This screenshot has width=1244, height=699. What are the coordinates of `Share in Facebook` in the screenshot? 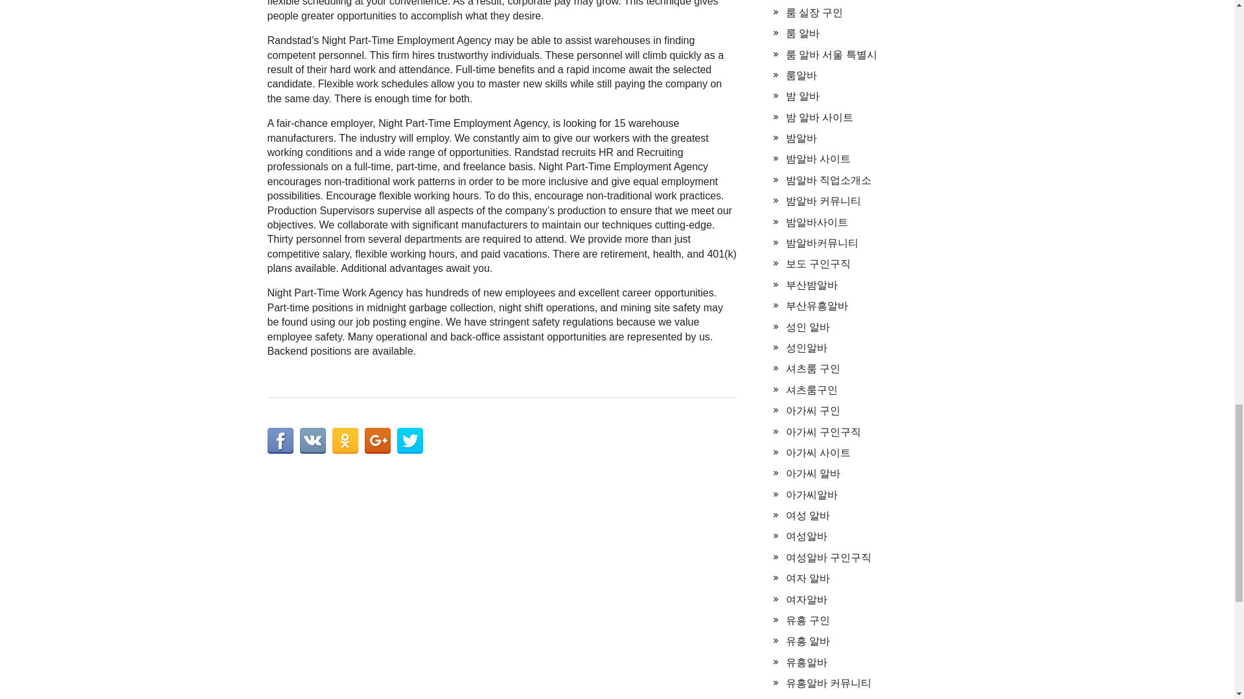 It's located at (280, 440).